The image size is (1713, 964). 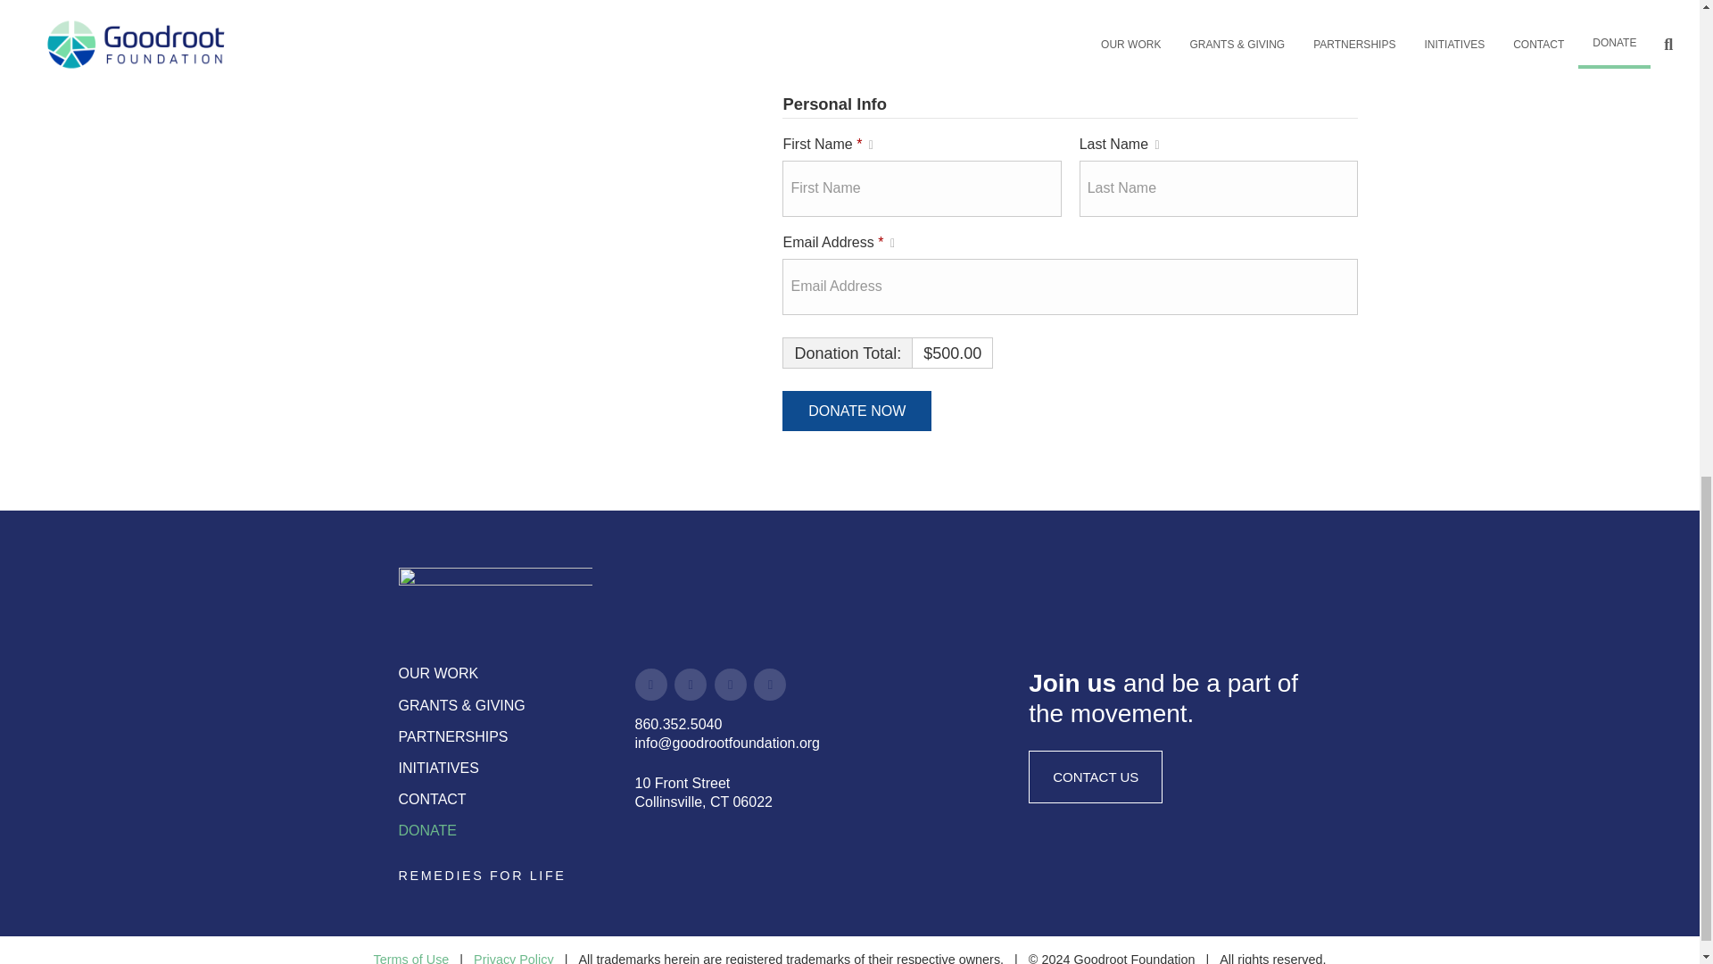 What do you see at coordinates (691, 685) in the screenshot?
I see `Instagram` at bounding box center [691, 685].